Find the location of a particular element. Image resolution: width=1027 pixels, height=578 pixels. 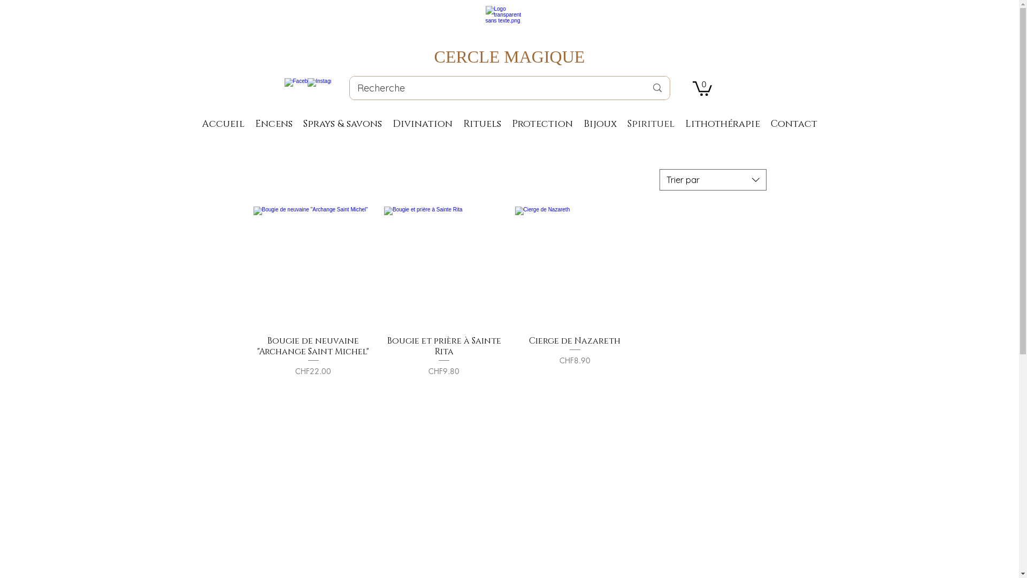

Trier par is located at coordinates (712, 180).